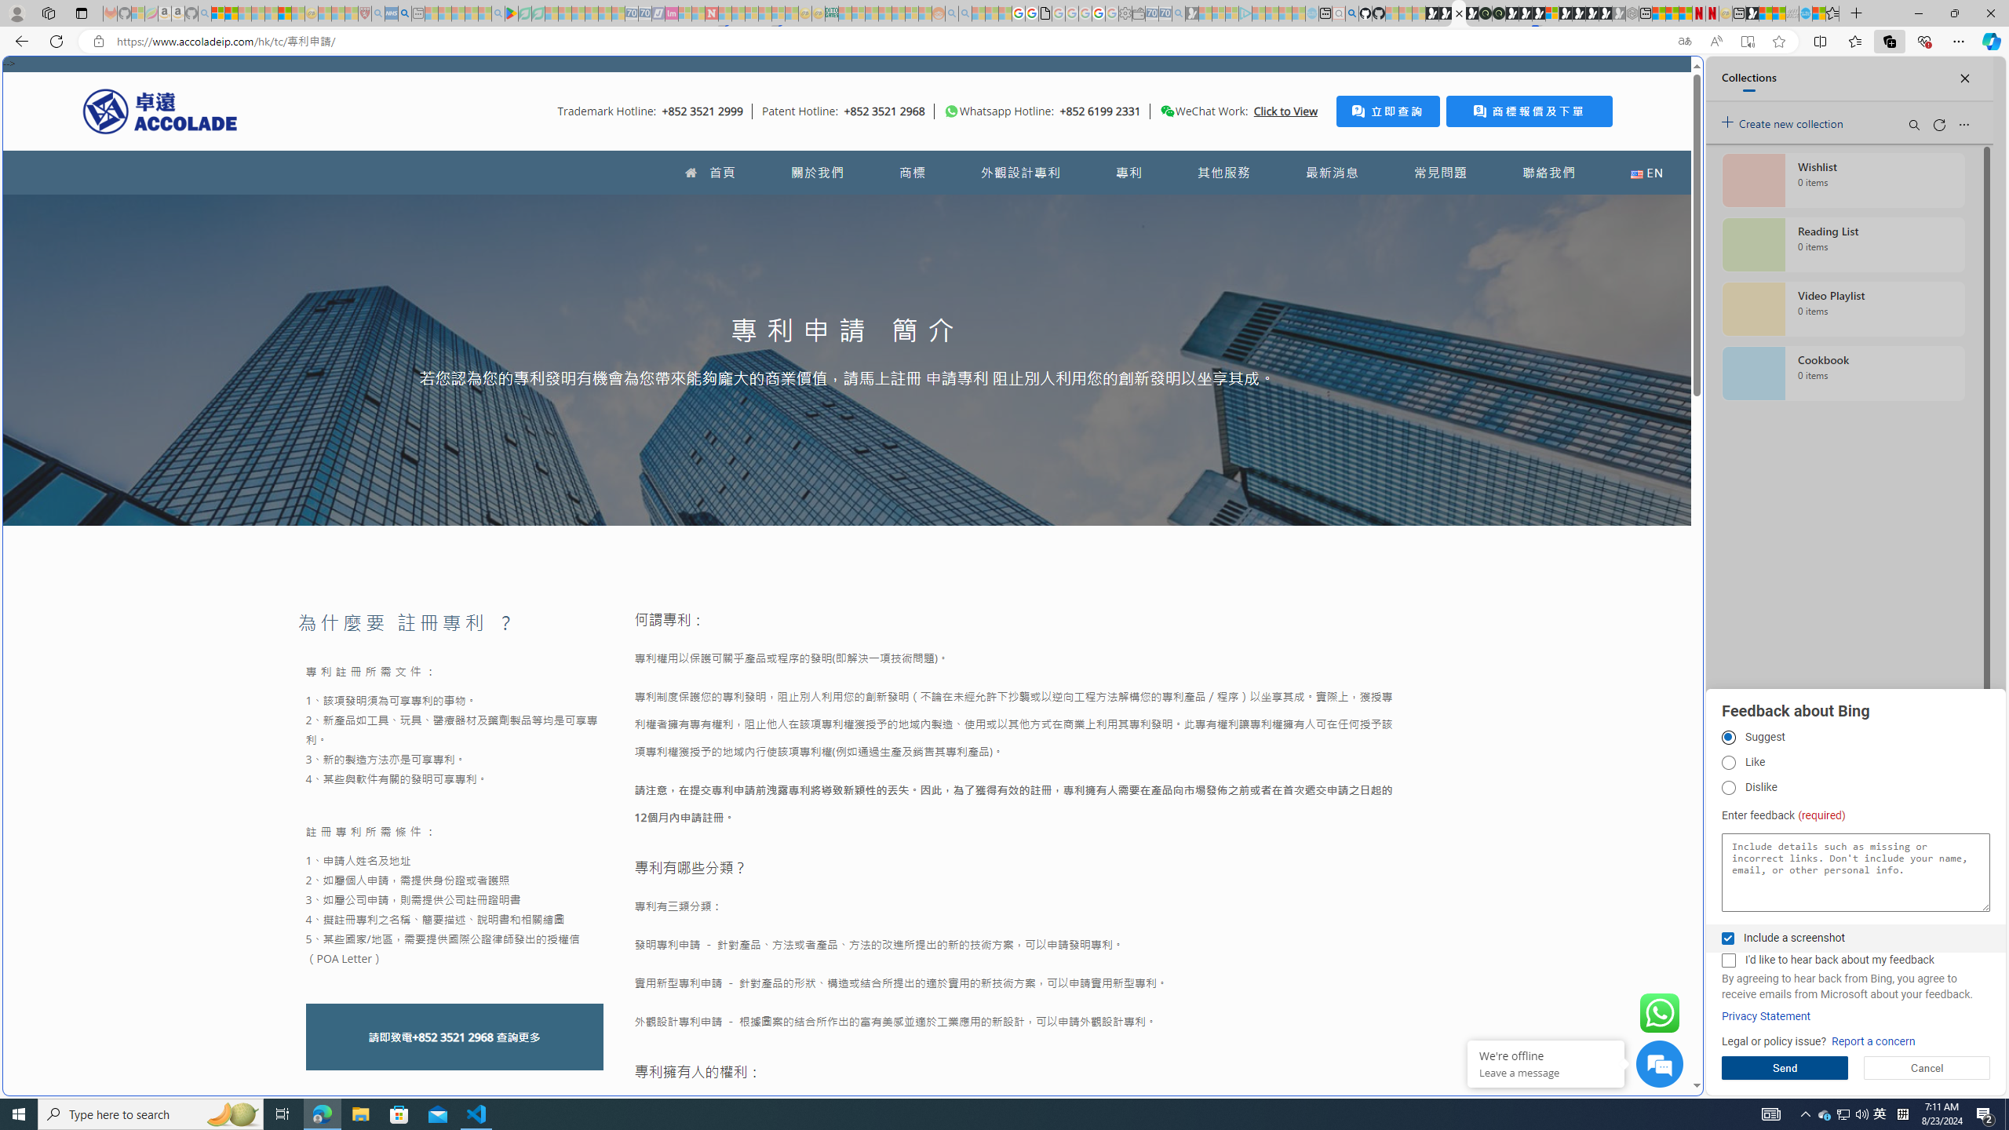  I want to click on Microsoft Start - Sleeping, so click(1284, 13).